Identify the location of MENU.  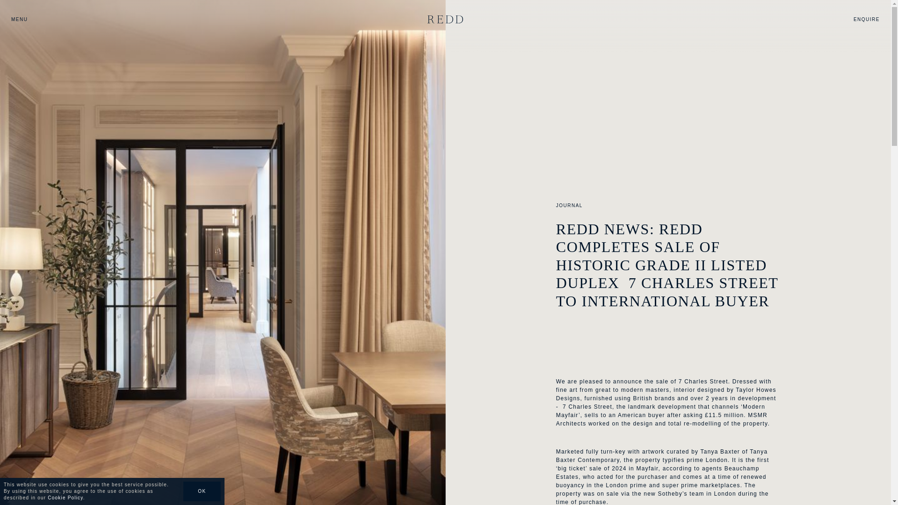
(19, 19).